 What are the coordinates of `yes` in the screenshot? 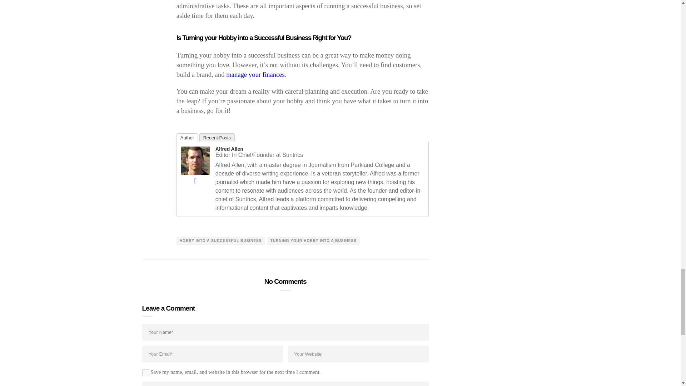 It's located at (146, 372).